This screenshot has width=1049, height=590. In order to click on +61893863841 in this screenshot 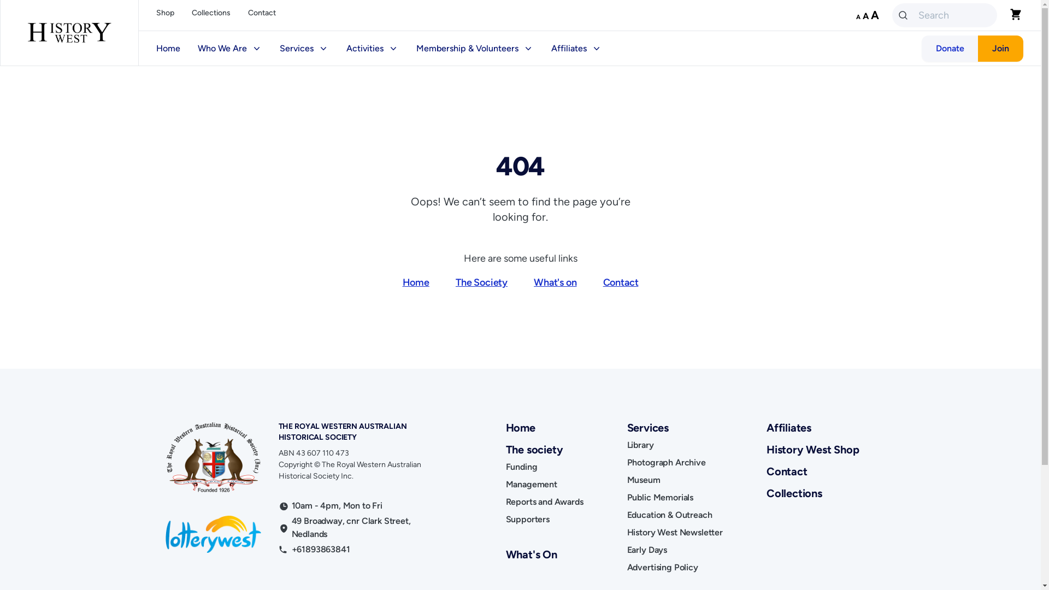, I will do `click(321, 550)`.